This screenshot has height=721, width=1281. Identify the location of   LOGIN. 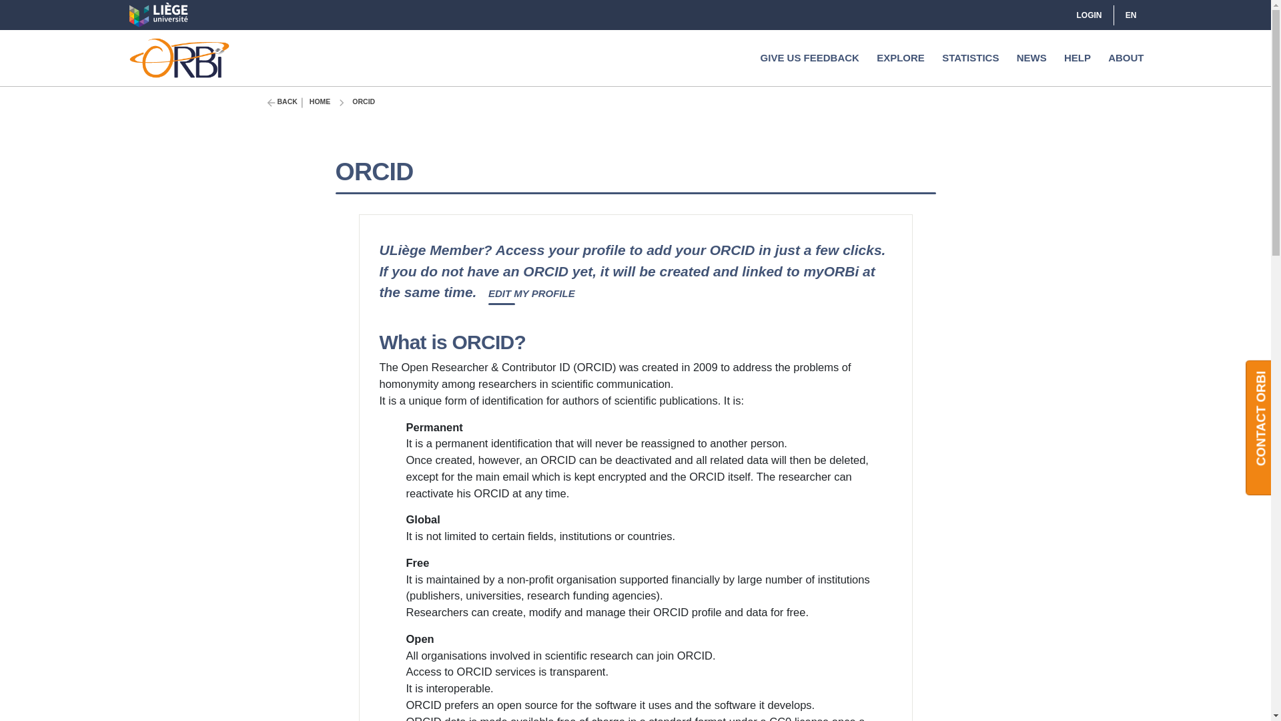
(1078, 15).